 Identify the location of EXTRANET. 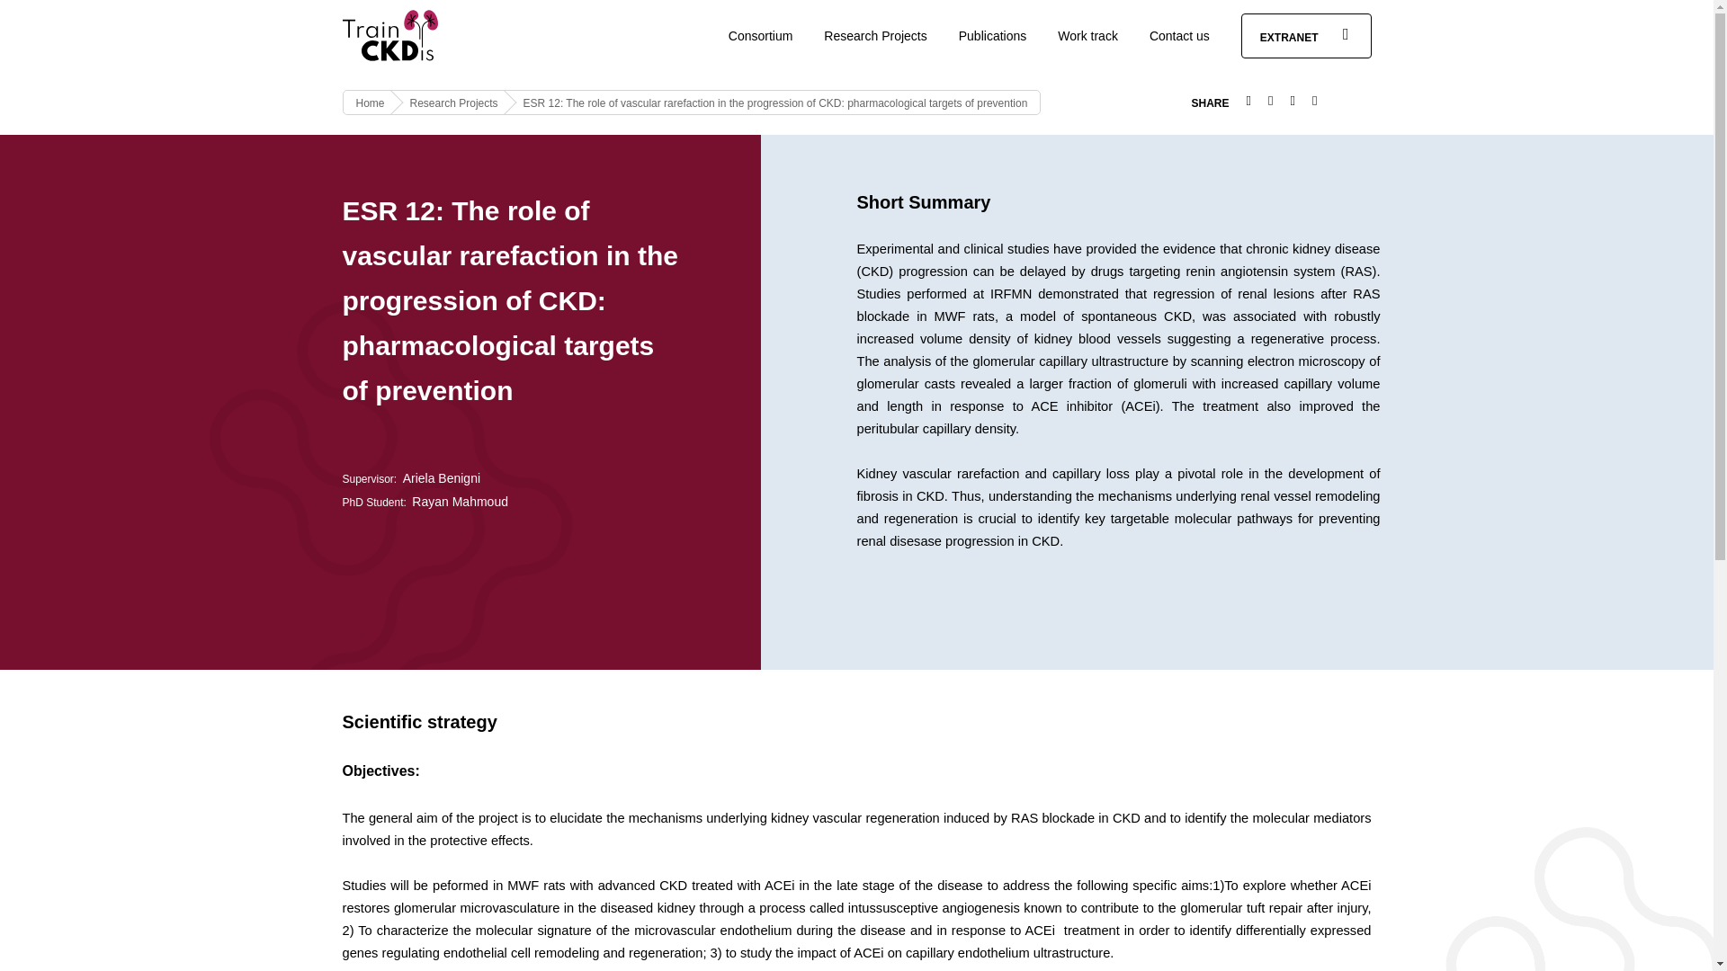
(1306, 36).